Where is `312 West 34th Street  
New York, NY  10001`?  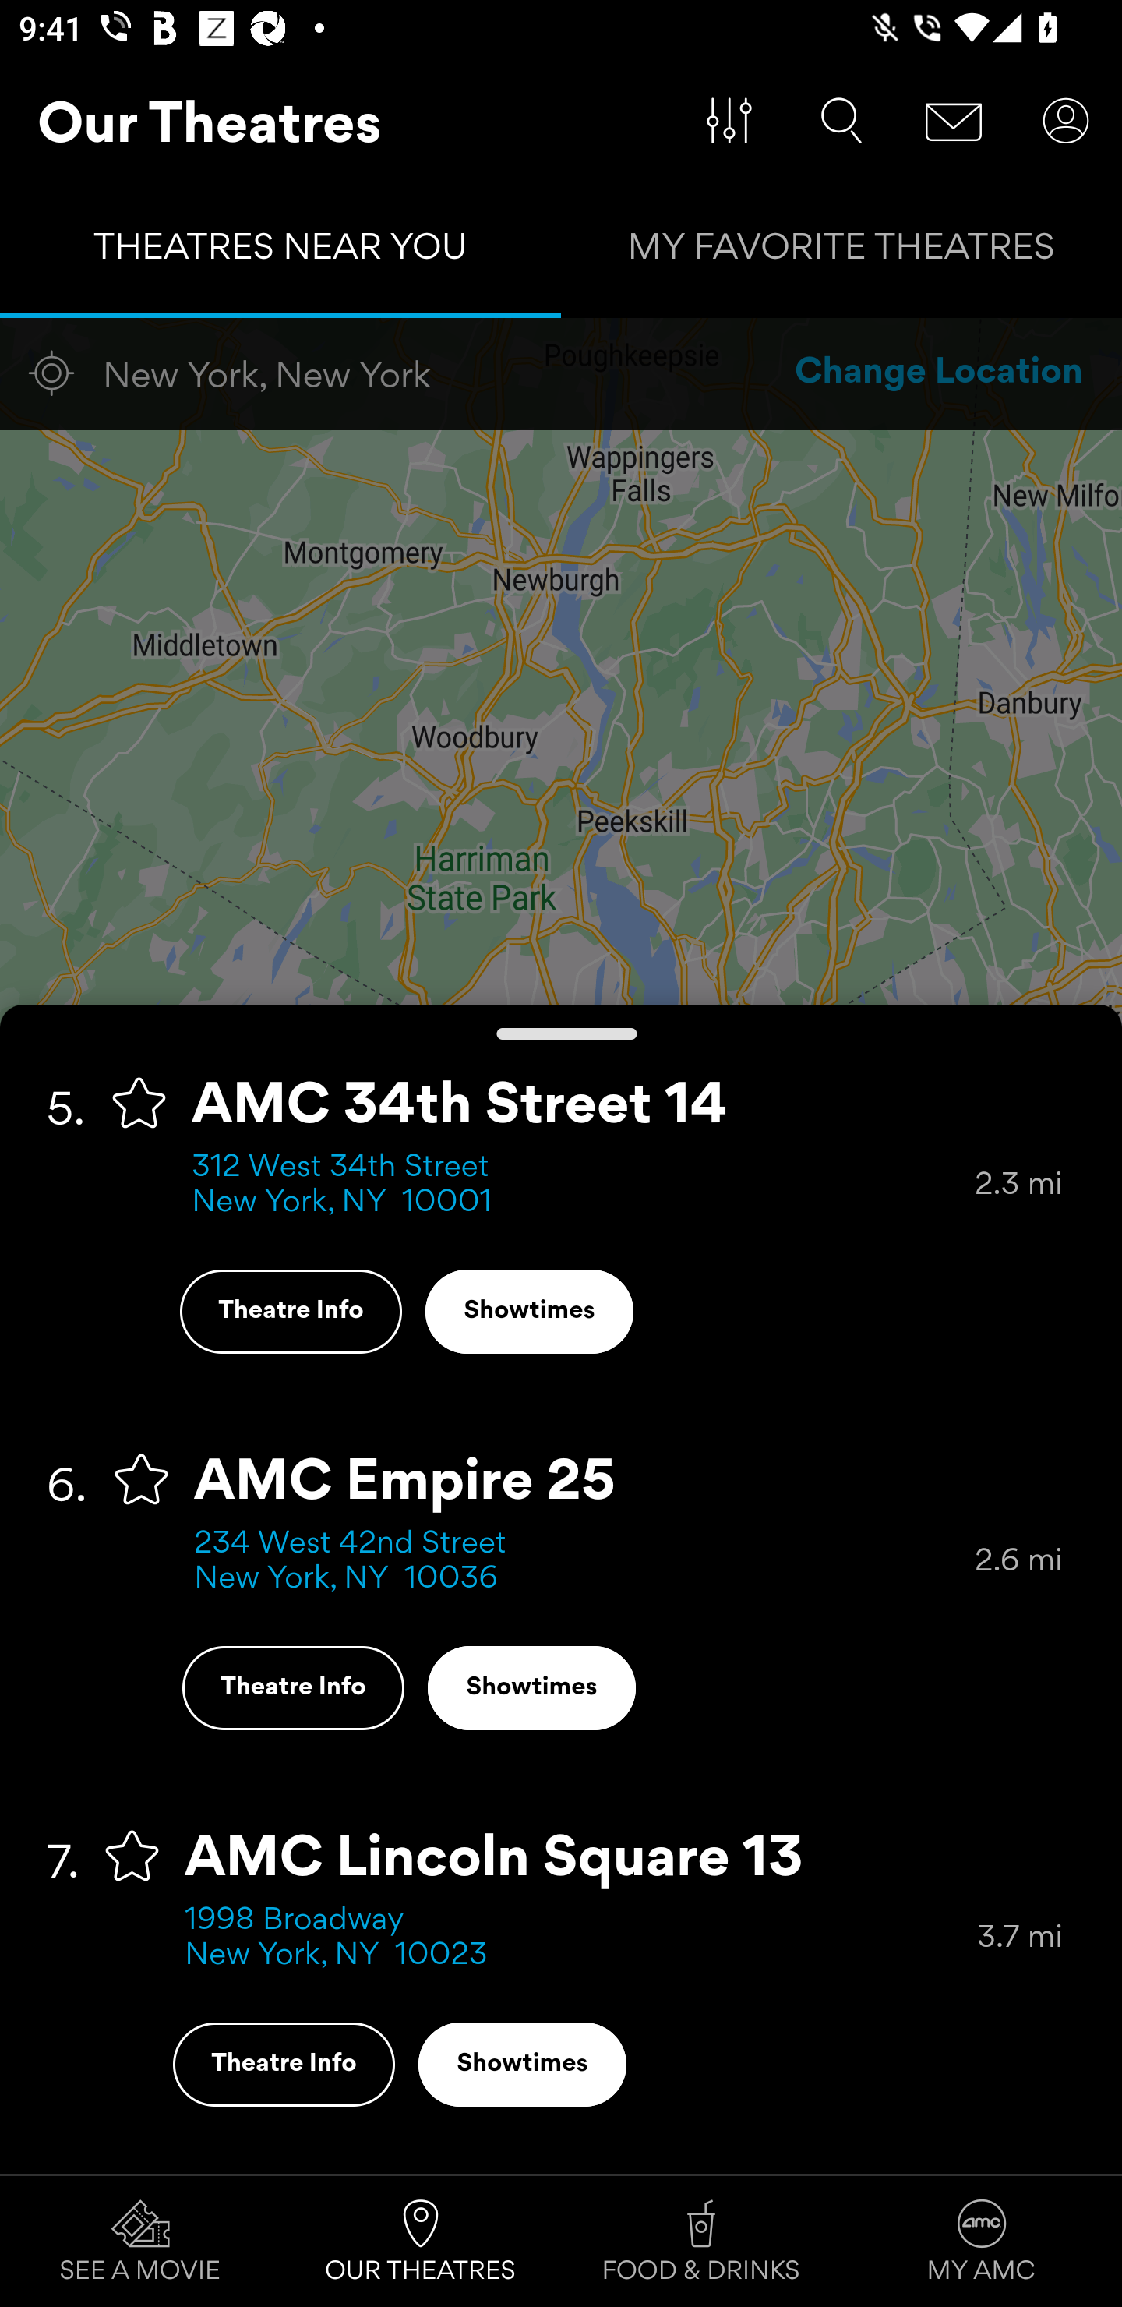 312 West 34th Street  
New York, NY  10001 is located at coordinates (583, 1185).